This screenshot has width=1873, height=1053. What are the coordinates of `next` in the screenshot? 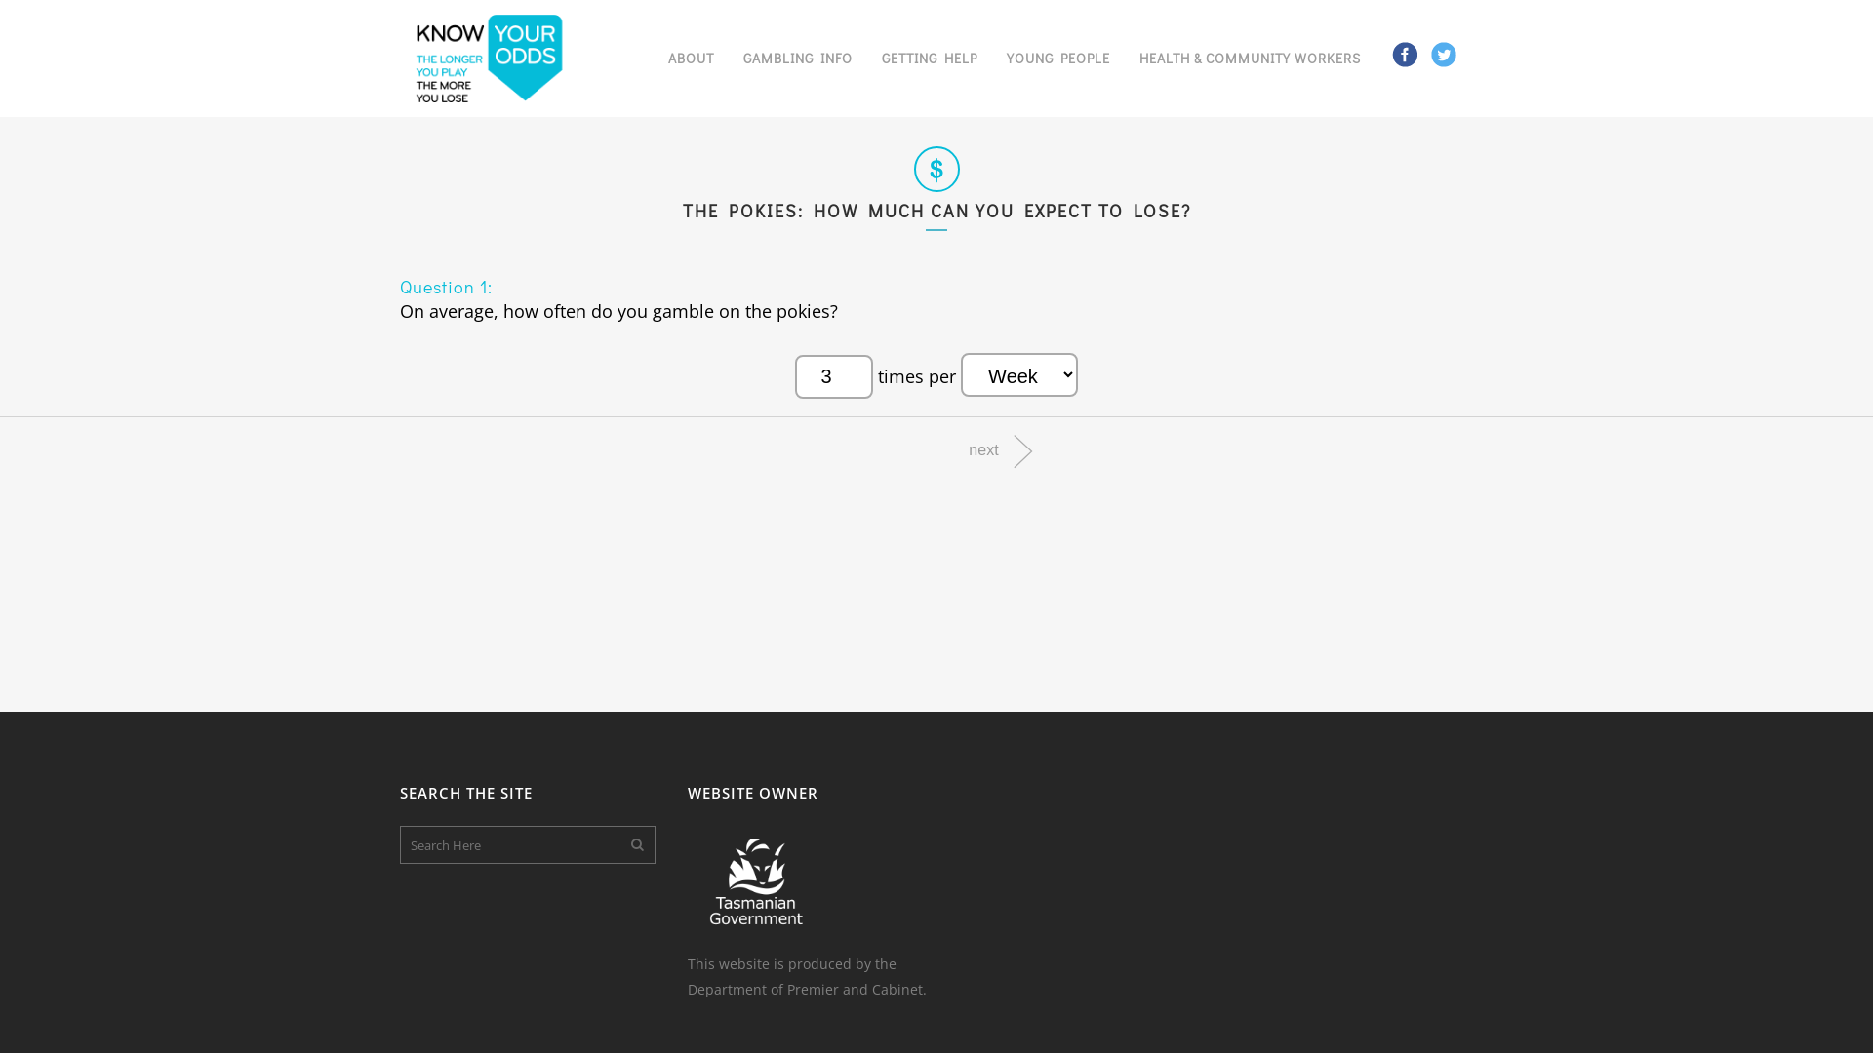 It's located at (1001, 450).